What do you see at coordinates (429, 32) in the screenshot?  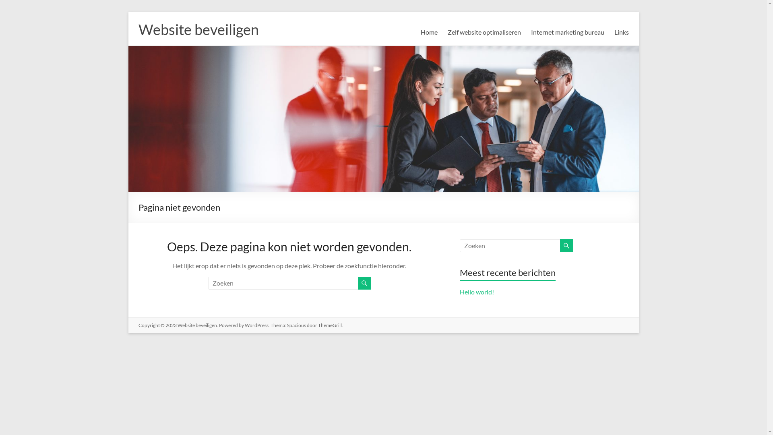 I see `Home` at bounding box center [429, 32].